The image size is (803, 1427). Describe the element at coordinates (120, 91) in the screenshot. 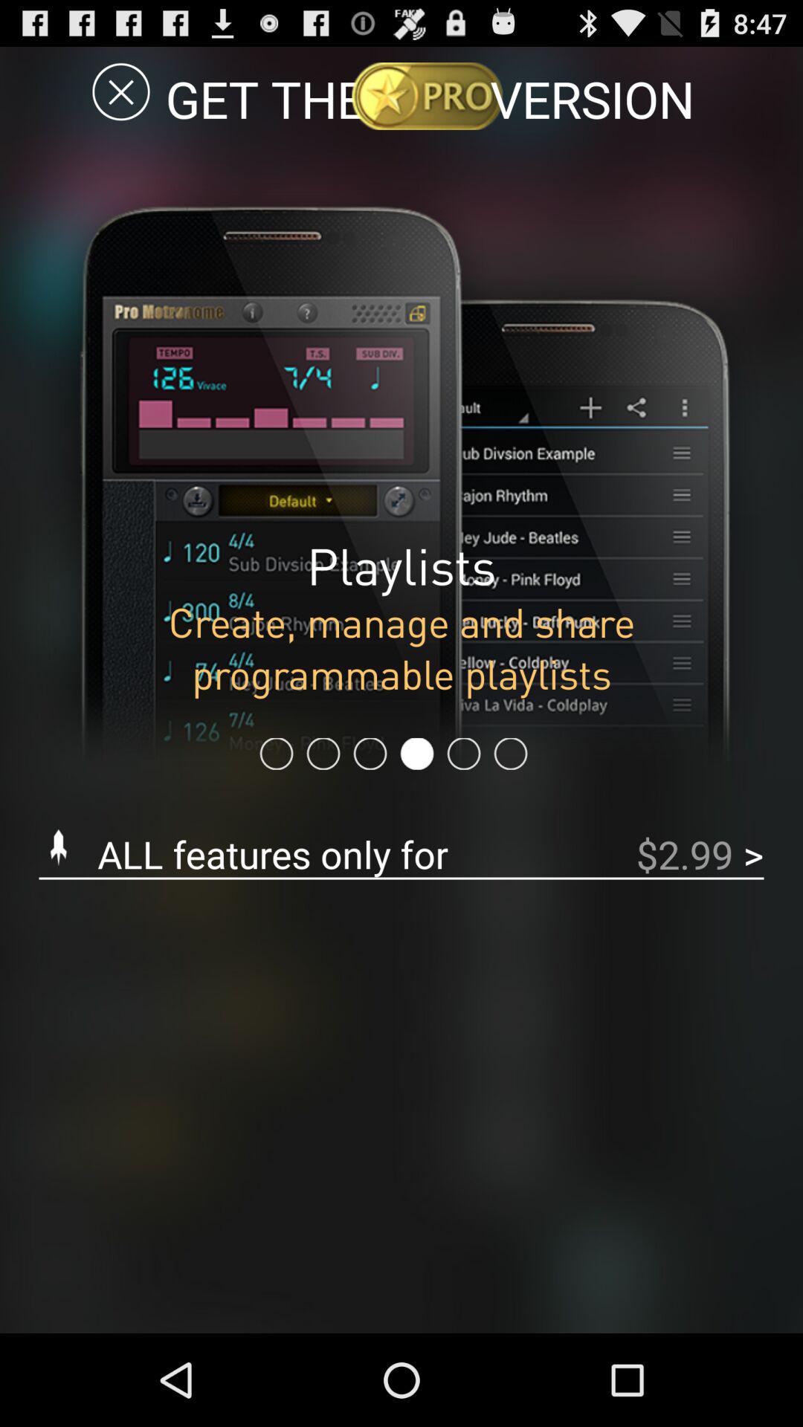

I see `launch the icon next to get the app` at that location.